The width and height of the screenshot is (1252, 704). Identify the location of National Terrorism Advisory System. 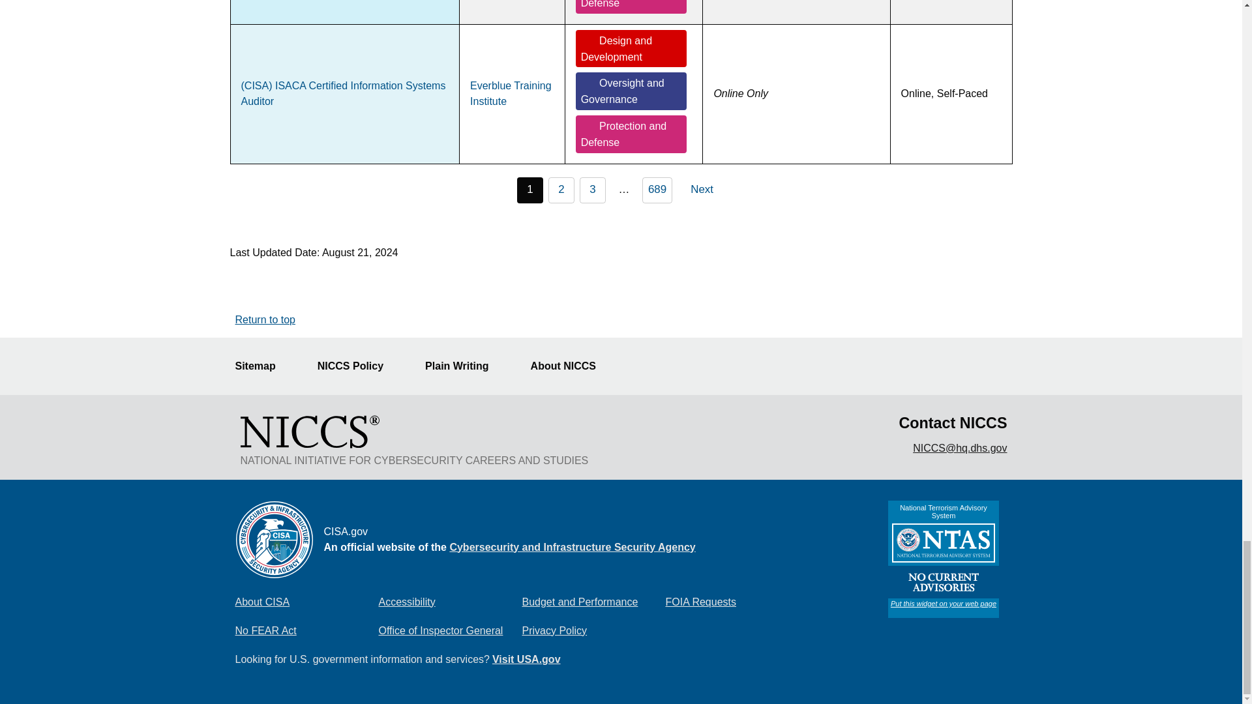
(943, 559).